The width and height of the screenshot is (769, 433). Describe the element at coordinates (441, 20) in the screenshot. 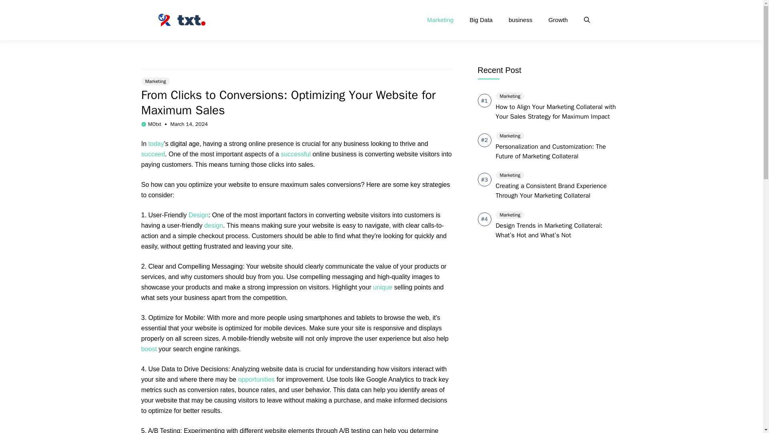

I see `Marketing` at that location.